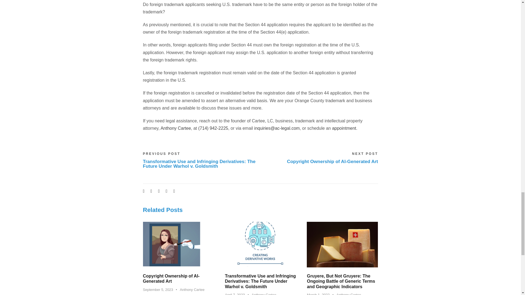 The height and width of the screenshot is (295, 525). I want to click on 2023.3.29 IMAGE Updated for blog, so click(260, 244).